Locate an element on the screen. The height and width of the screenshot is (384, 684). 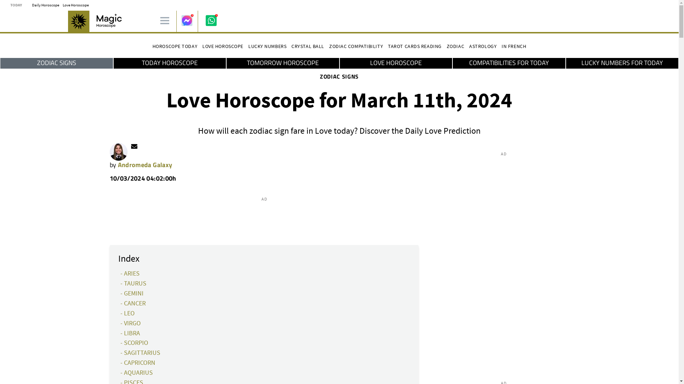
HOROSCOPE TODAY is located at coordinates (175, 46).